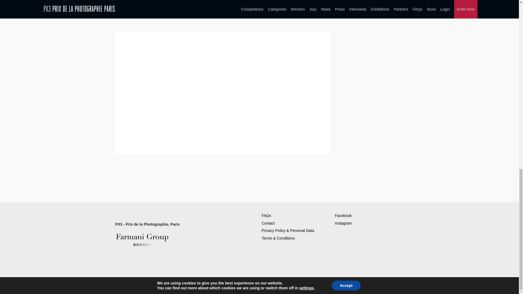  Describe the element at coordinates (343, 223) in the screenshot. I see `Instagram` at that location.